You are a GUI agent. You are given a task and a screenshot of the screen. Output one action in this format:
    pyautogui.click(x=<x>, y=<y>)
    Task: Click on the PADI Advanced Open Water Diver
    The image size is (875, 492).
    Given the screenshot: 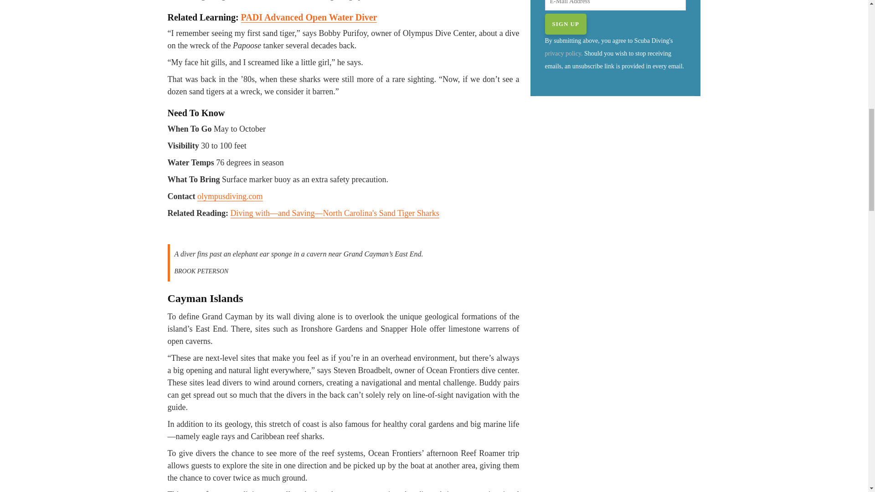 What is the action you would take?
    pyautogui.click(x=309, y=17)
    